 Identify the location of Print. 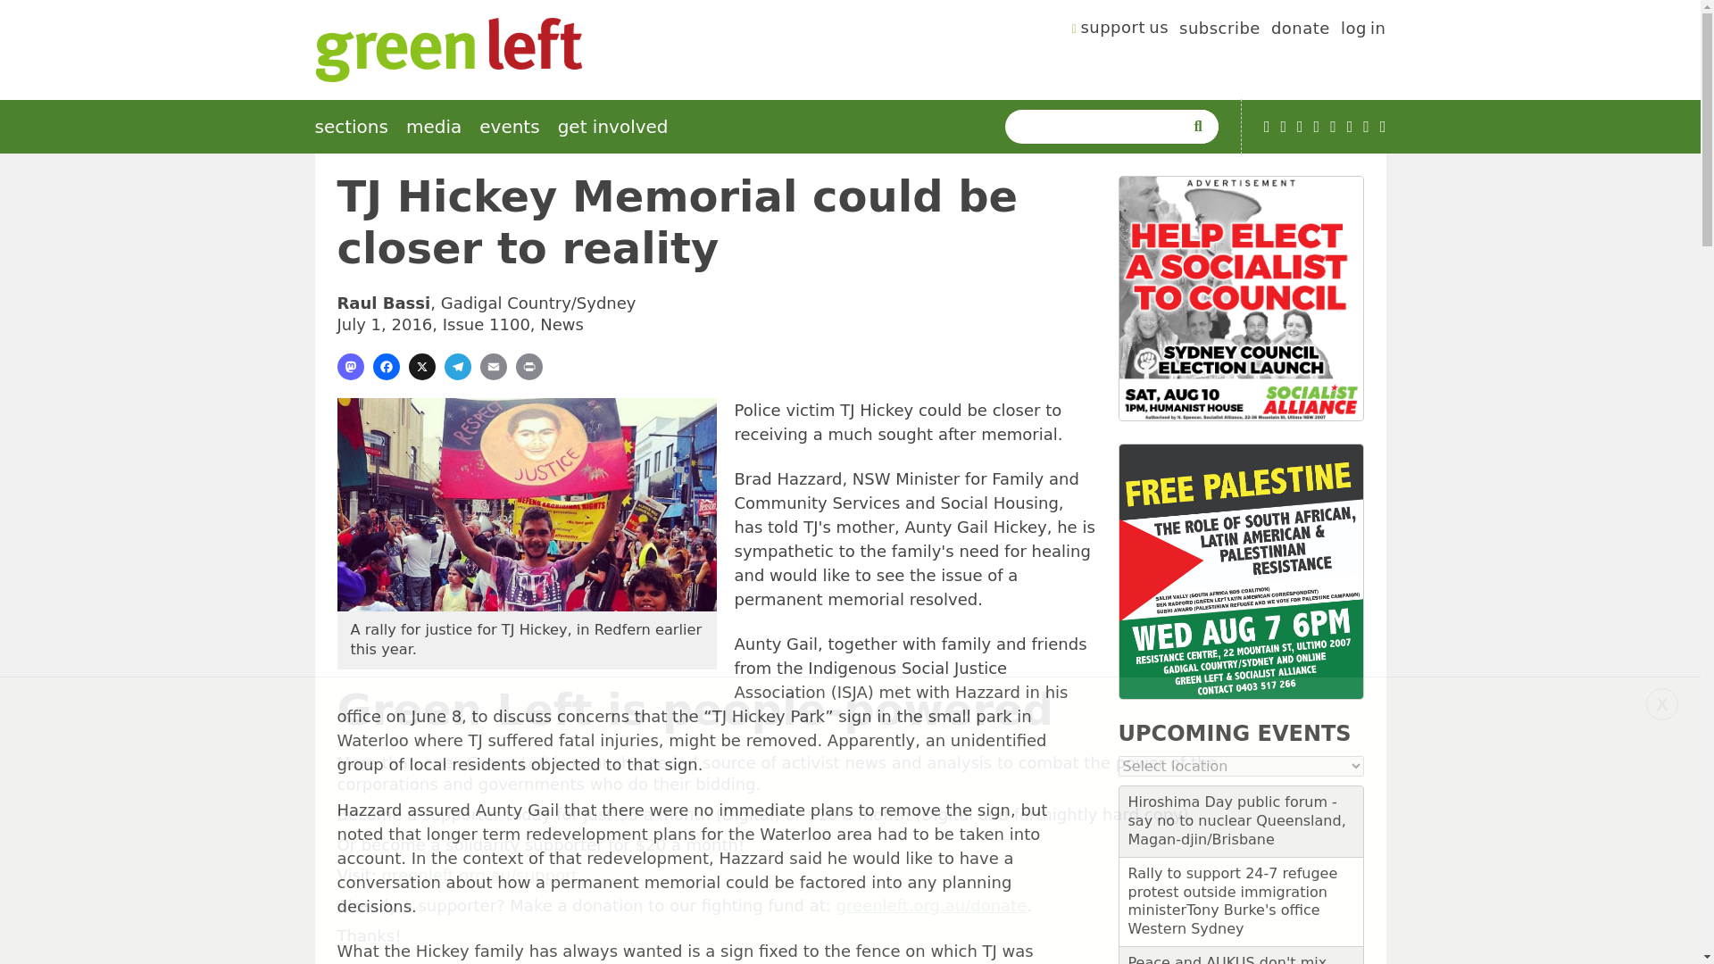
(528, 366).